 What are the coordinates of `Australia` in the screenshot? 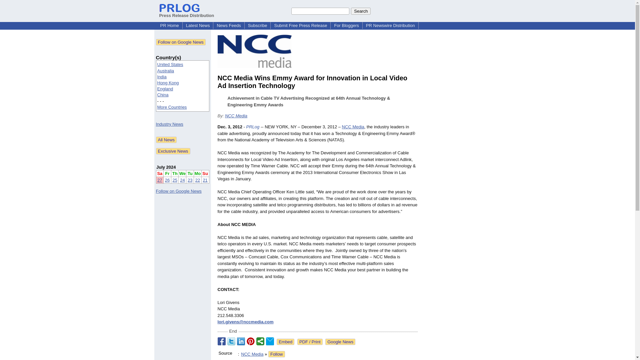 It's located at (166, 71).